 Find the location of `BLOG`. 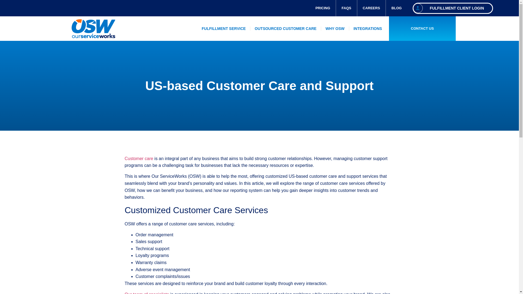

BLOG is located at coordinates (397, 8).